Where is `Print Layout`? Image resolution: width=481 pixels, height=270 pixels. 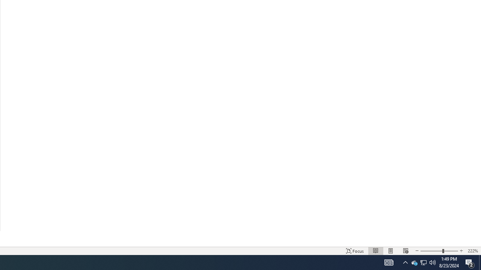
Print Layout is located at coordinates (391, 250).